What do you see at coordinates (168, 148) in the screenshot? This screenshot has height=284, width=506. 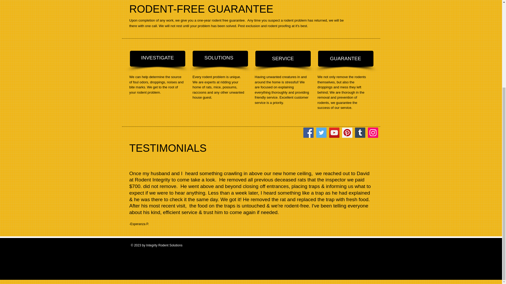 I see `TESTIMONIALS` at bounding box center [168, 148].